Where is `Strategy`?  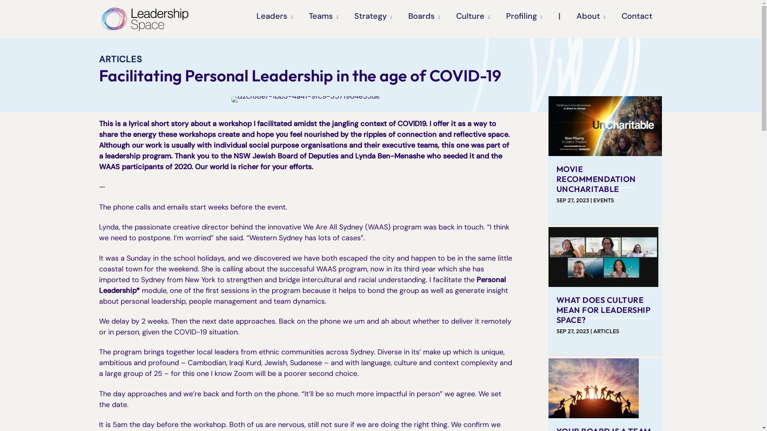
Strategy is located at coordinates (373, 16).